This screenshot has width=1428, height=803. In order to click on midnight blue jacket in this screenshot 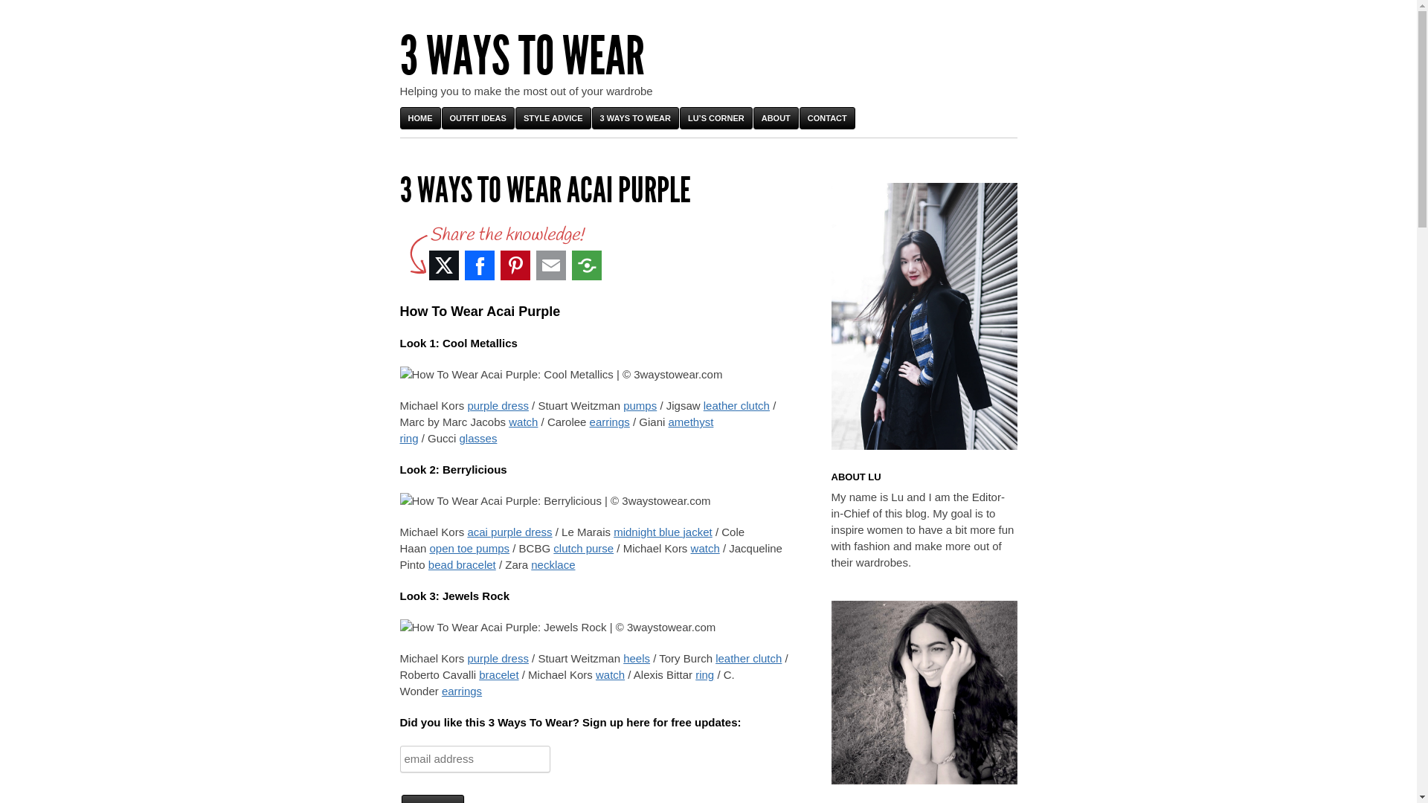, I will do `click(663, 532)`.